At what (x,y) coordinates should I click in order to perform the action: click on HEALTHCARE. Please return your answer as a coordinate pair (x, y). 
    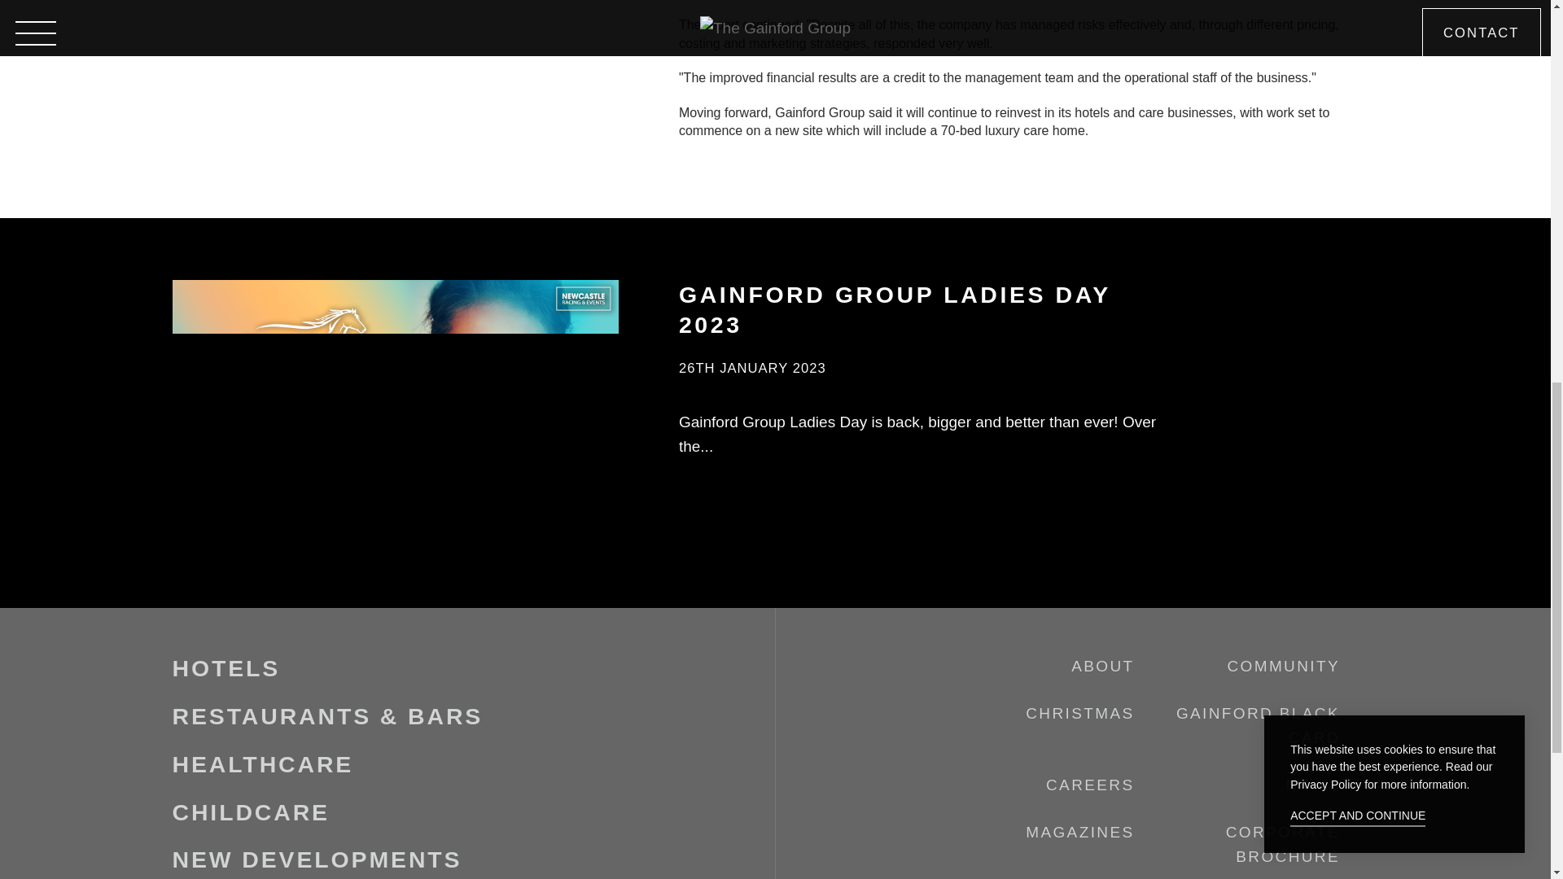
    Looking at the image, I should click on (263, 763).